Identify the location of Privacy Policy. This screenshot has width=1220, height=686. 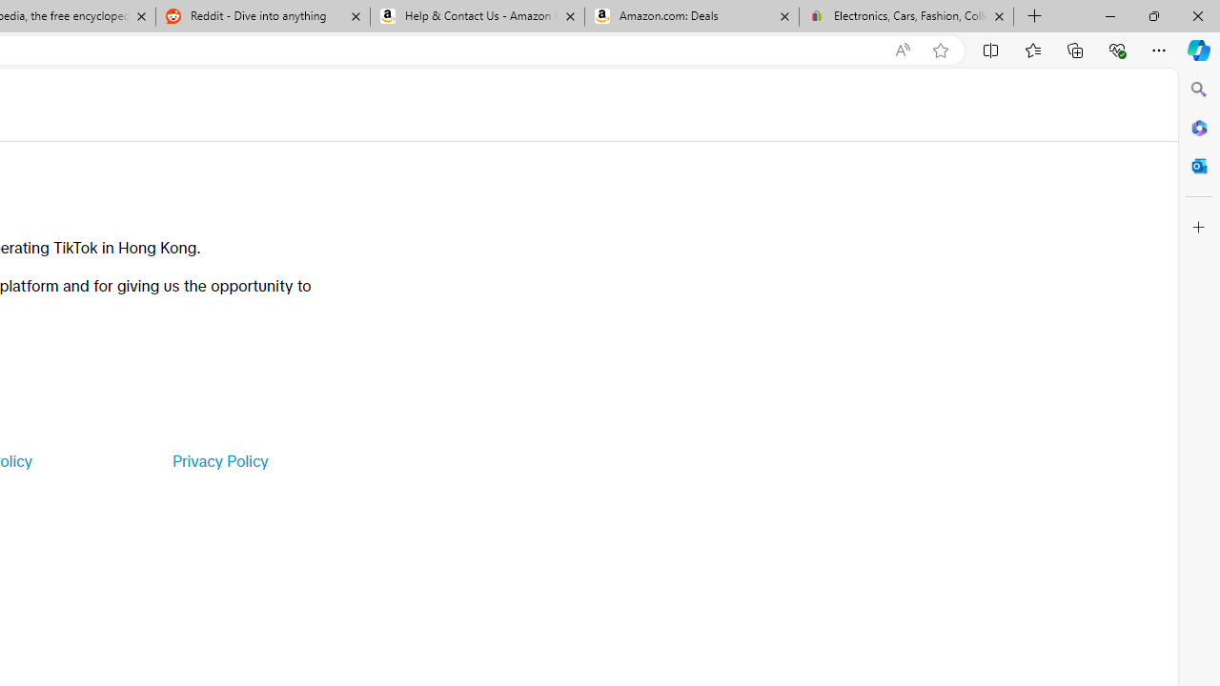
(219, 461).